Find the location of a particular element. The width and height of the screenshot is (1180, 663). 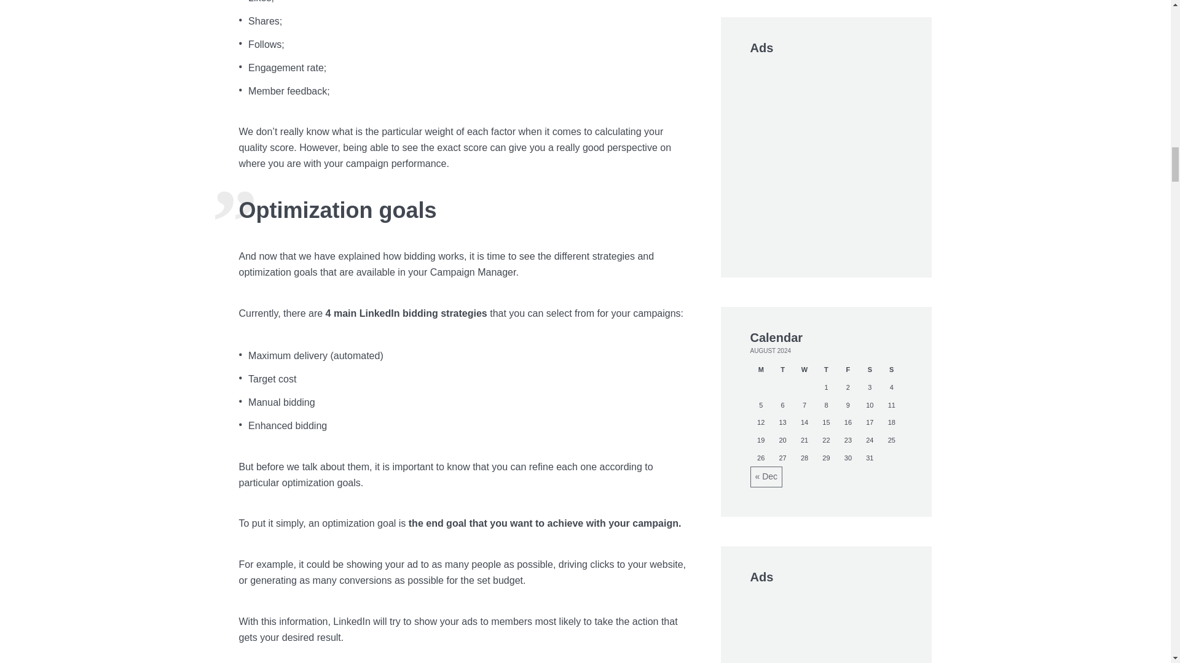

Sunday is located at coordinates (891, 370).